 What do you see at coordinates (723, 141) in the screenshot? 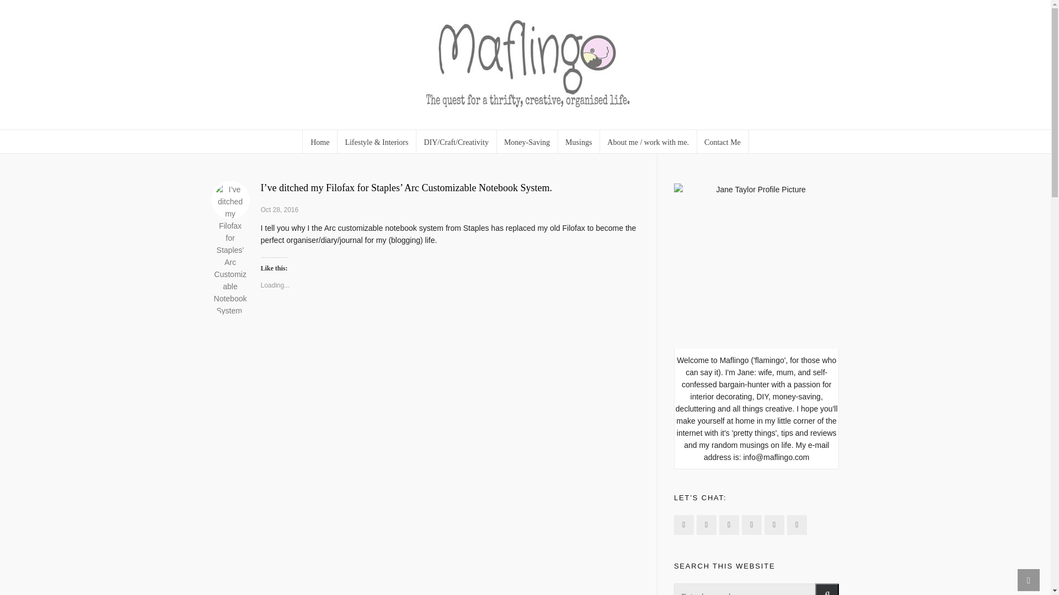
I see `Contact Me` at bounding box center [723, 141].